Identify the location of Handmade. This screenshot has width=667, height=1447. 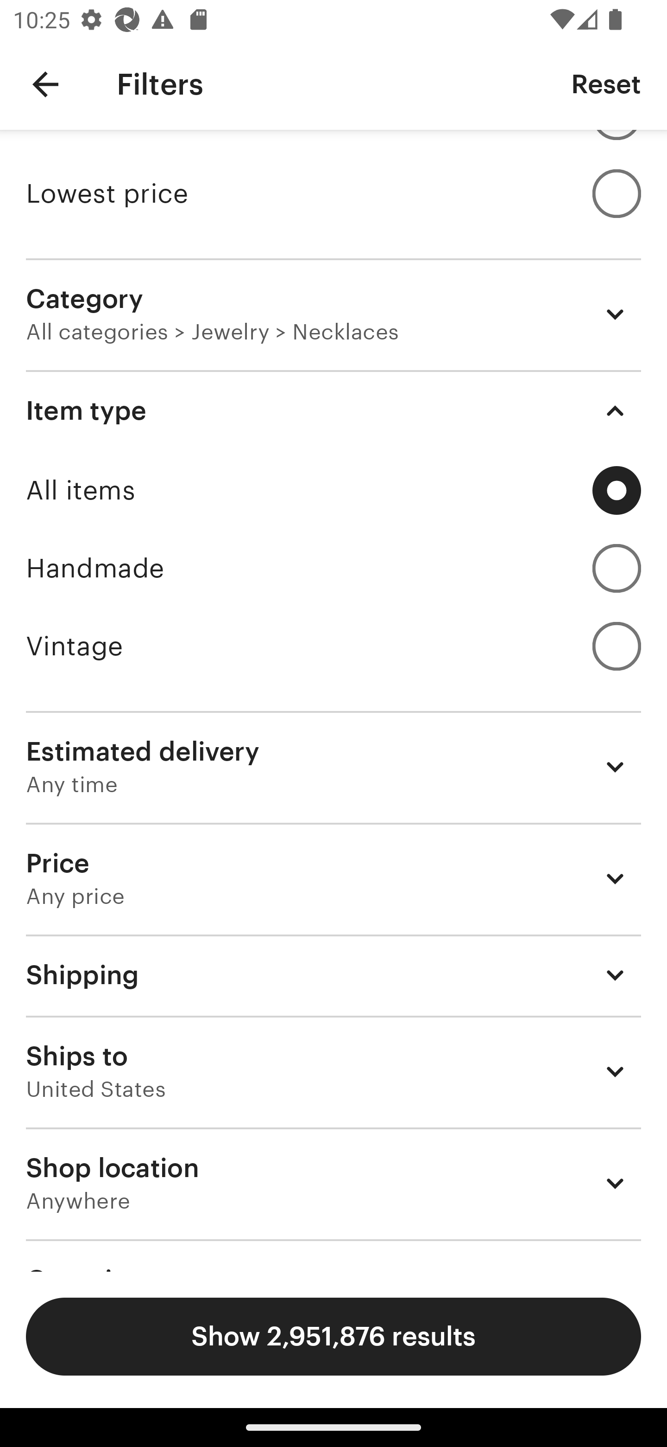
(333, 569).